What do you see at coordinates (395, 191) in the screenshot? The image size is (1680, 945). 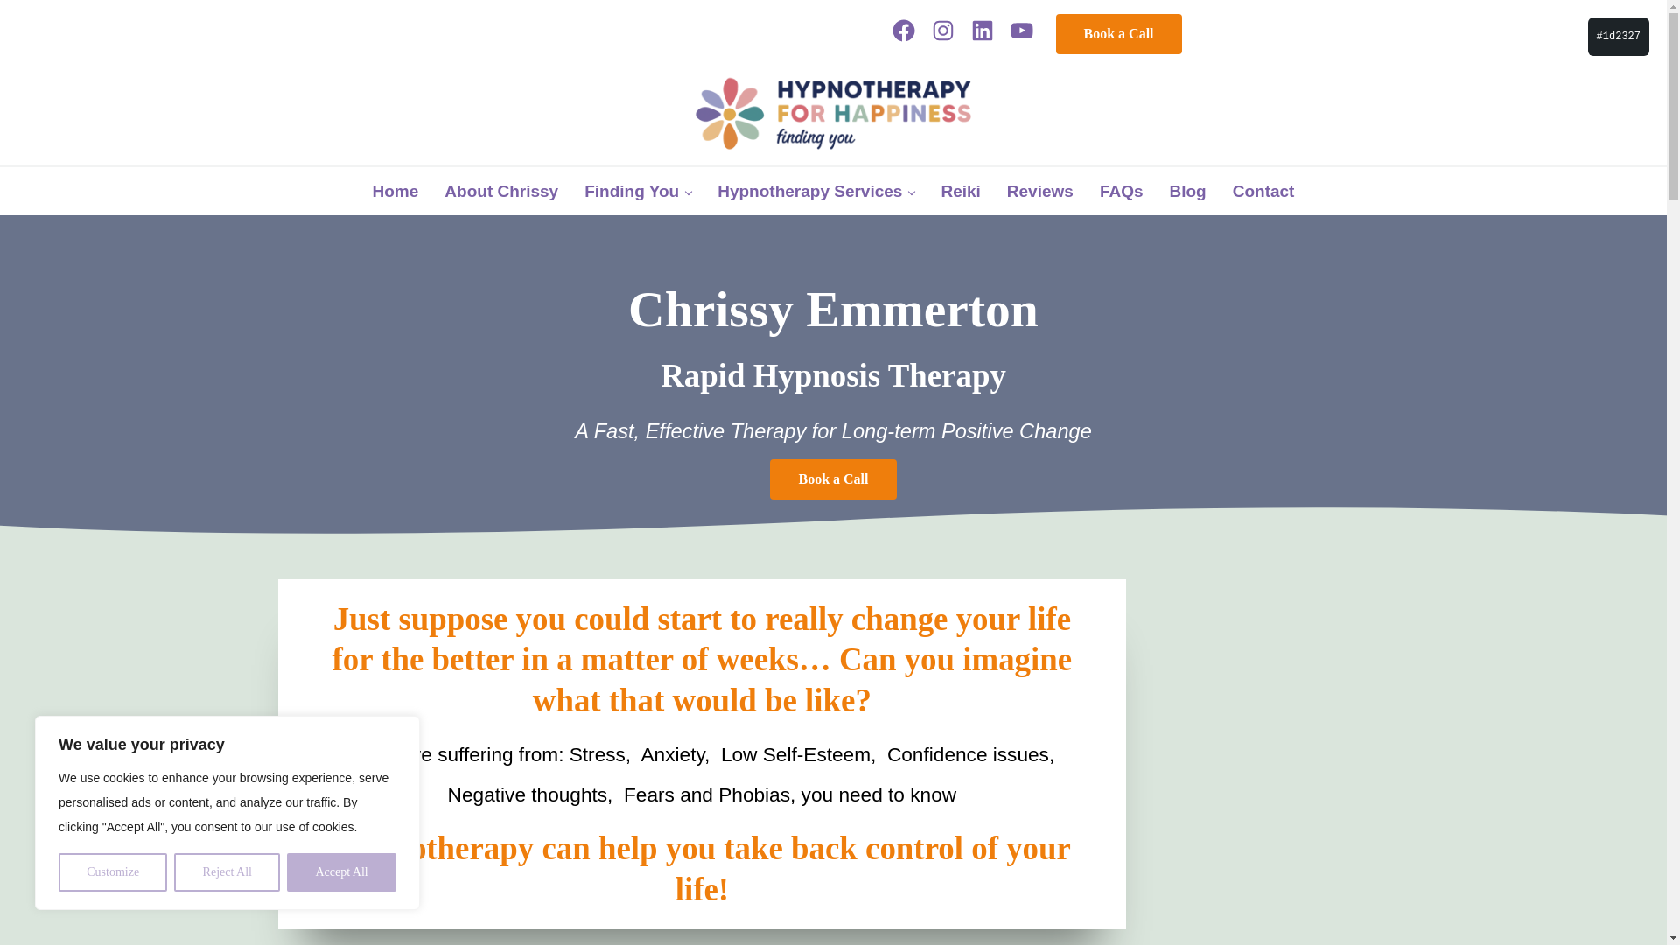 I see `Home` at bounding box center [395, 191].